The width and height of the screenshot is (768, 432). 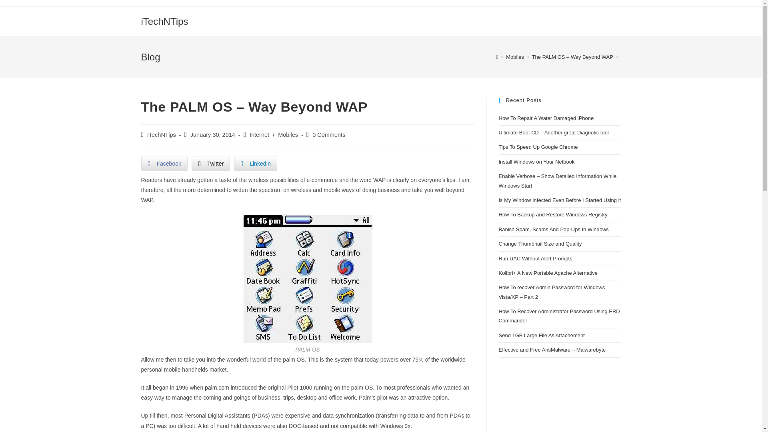 I want to click on Facebook, so click(x=164, y=163).